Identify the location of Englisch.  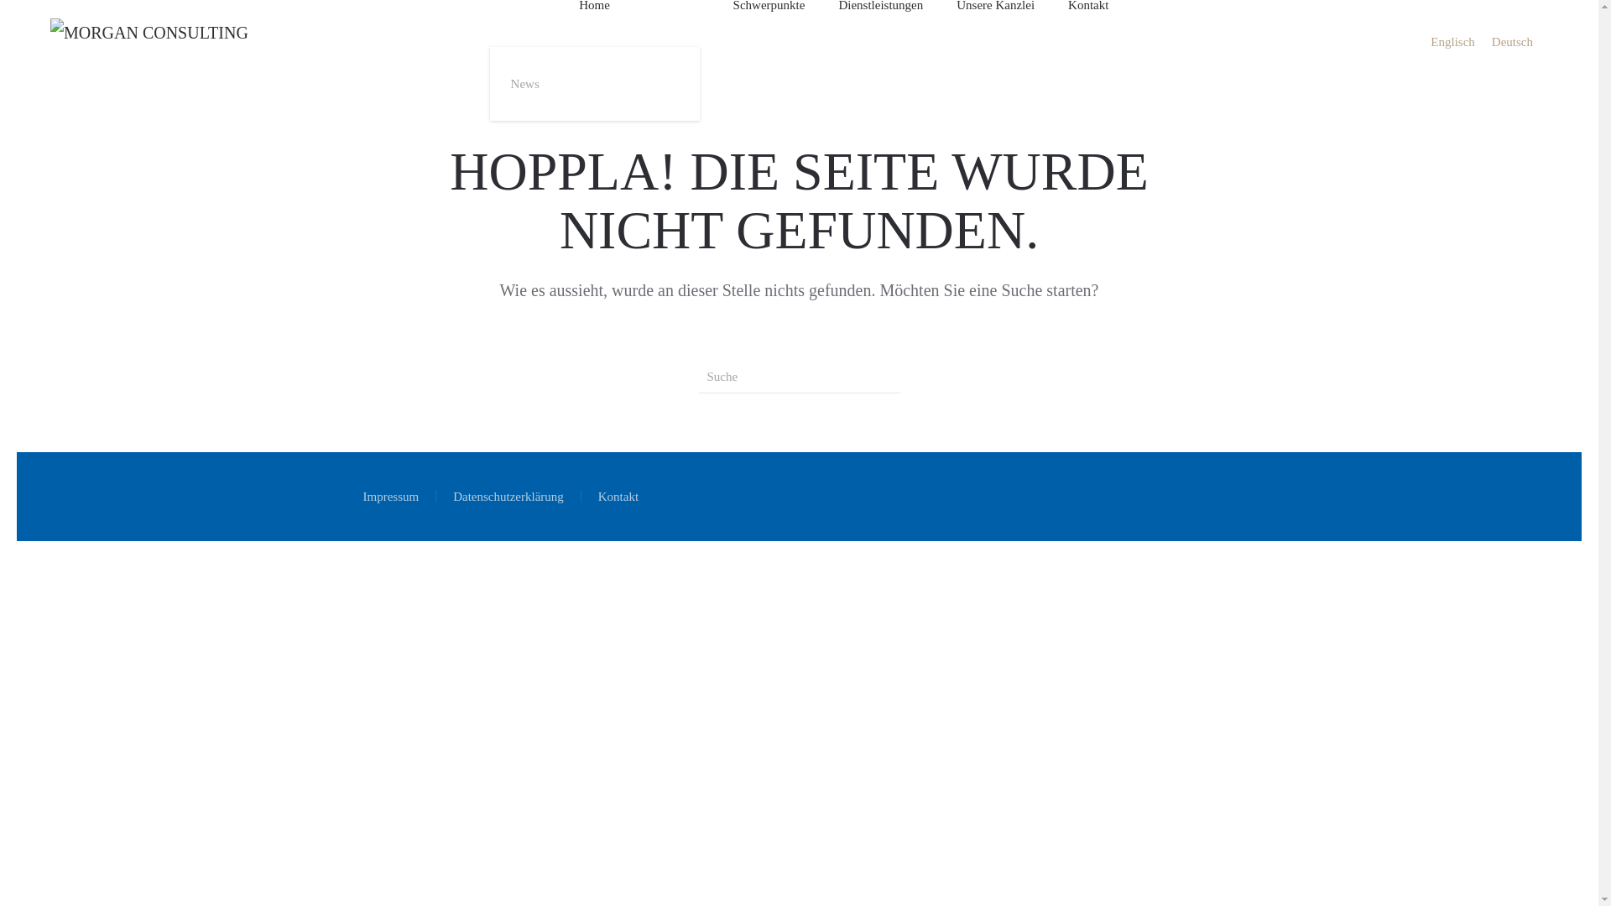
(1453, 42).